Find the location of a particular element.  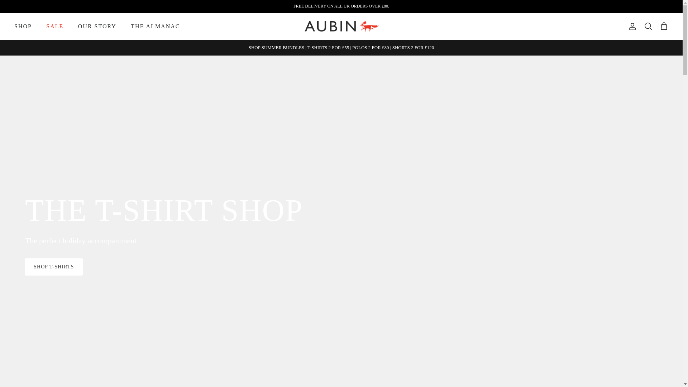

OUR STORY is located at coordinates (97, 27).